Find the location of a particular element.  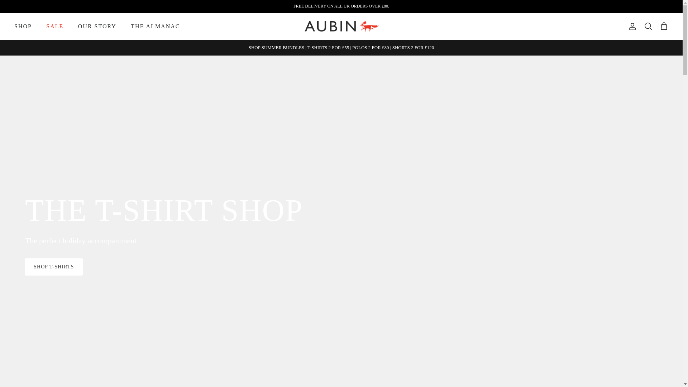

OUR STORY is located at coordinates (97, 27).